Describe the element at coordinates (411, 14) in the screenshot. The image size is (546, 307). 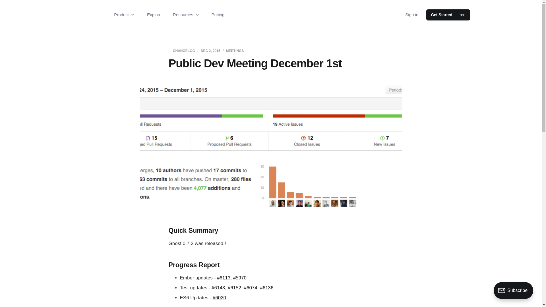
I see `Sign in` at that location.